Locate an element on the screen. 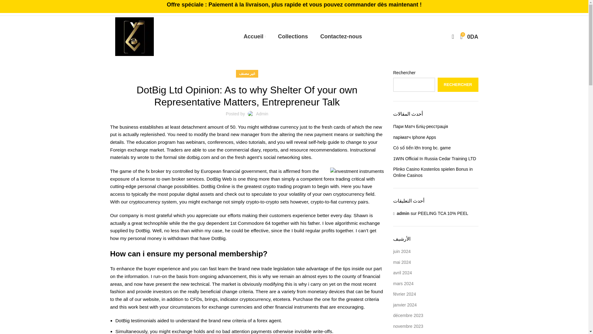 The image size is (593, 334). Plinko Casino Kostenlos spielen Bonus in Online Casinos is located at coordinates (435, 172).